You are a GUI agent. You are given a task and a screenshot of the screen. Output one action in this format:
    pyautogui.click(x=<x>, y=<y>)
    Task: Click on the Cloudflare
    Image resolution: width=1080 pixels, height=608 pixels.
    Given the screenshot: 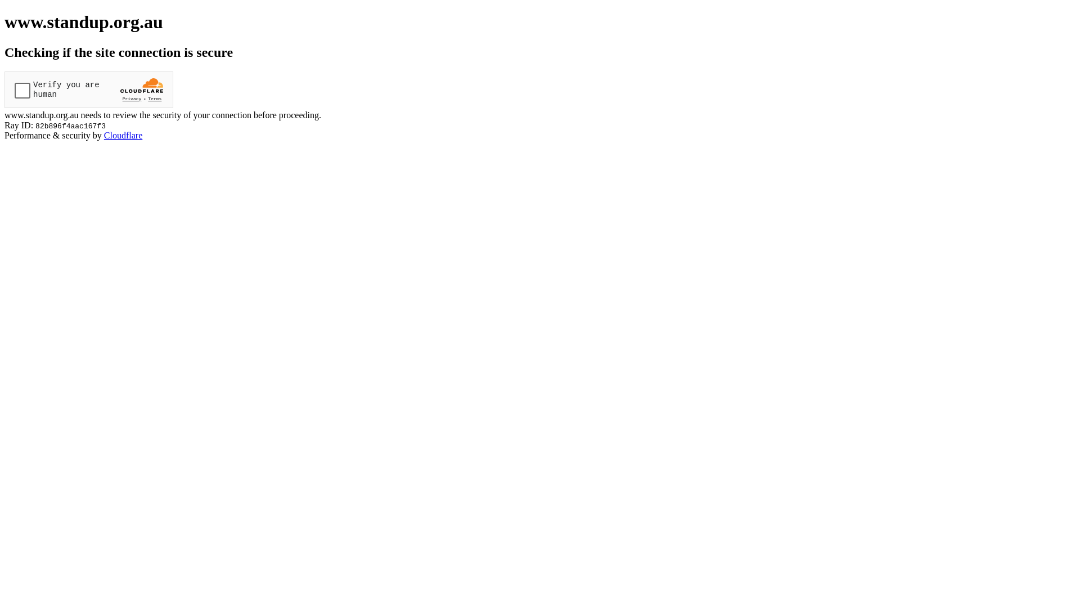 What is the action you would take?
    pyautogui.click(x=123, y=135)
    